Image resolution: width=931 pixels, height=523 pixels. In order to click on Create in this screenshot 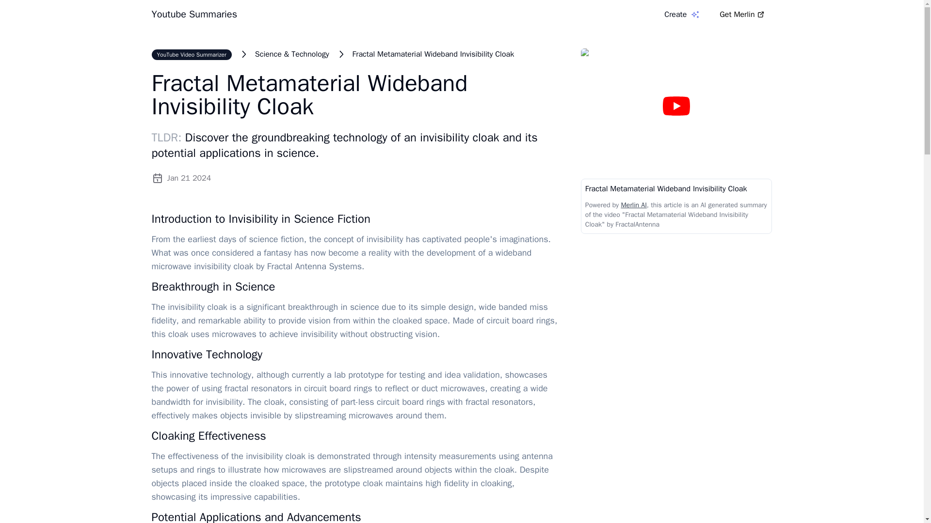, I will do `click(682, 15)`.